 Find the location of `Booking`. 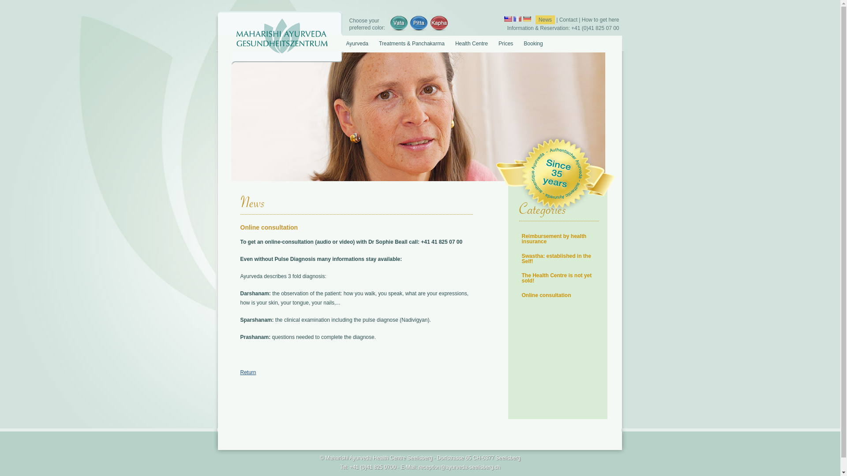

Booking is located at coordinates (533, 43).